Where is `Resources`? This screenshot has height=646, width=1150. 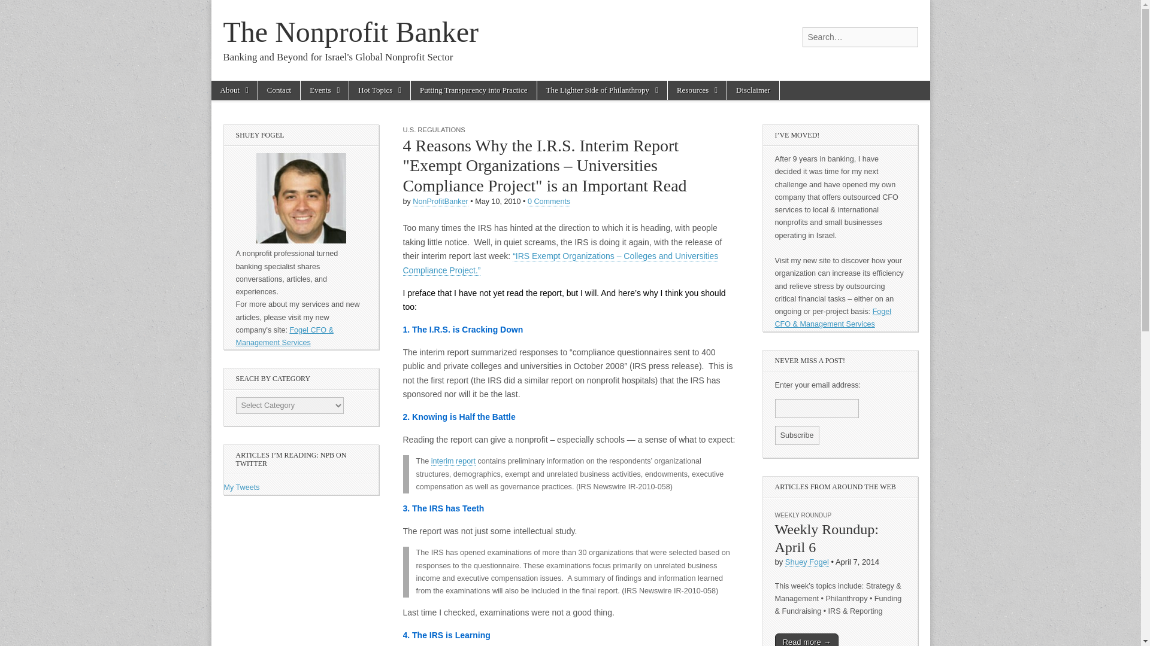 Resources is located at coordinates (697, 90).